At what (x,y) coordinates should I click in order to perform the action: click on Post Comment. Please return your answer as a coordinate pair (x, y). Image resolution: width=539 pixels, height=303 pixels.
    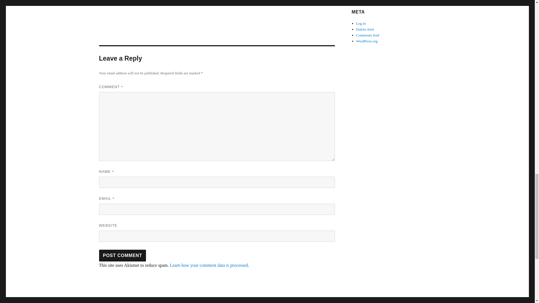
    Looking at the image, I should click on (122, 255).